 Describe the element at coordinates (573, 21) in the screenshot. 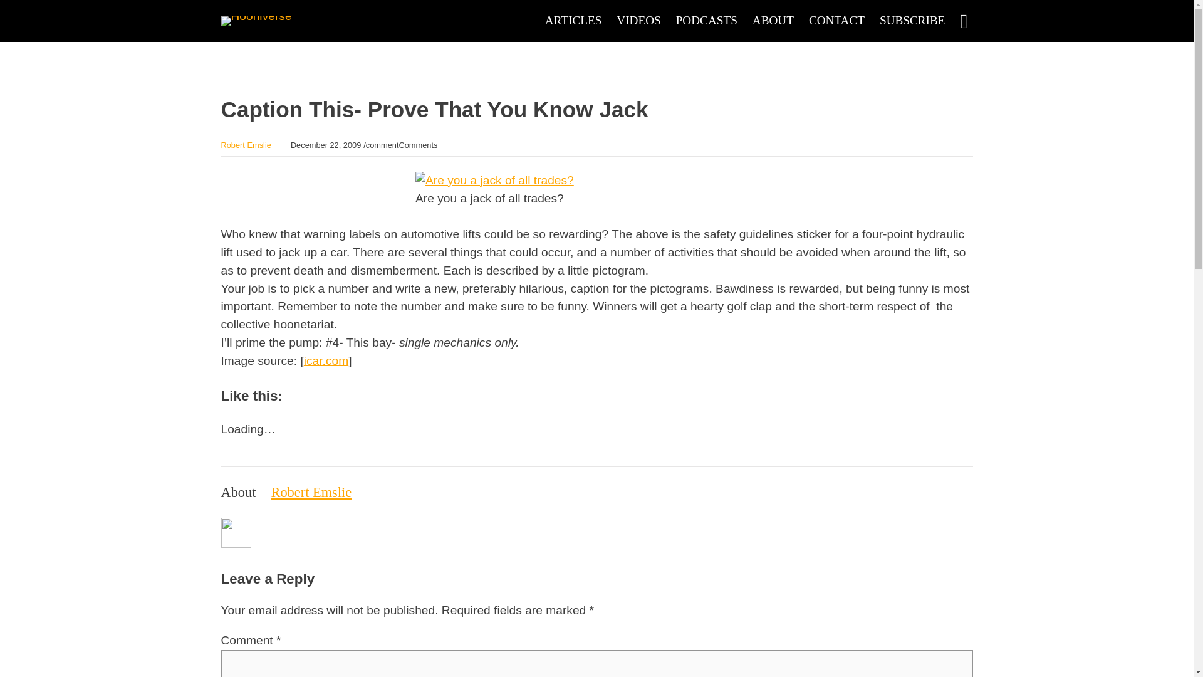

I see `ARTICLES` at that location.